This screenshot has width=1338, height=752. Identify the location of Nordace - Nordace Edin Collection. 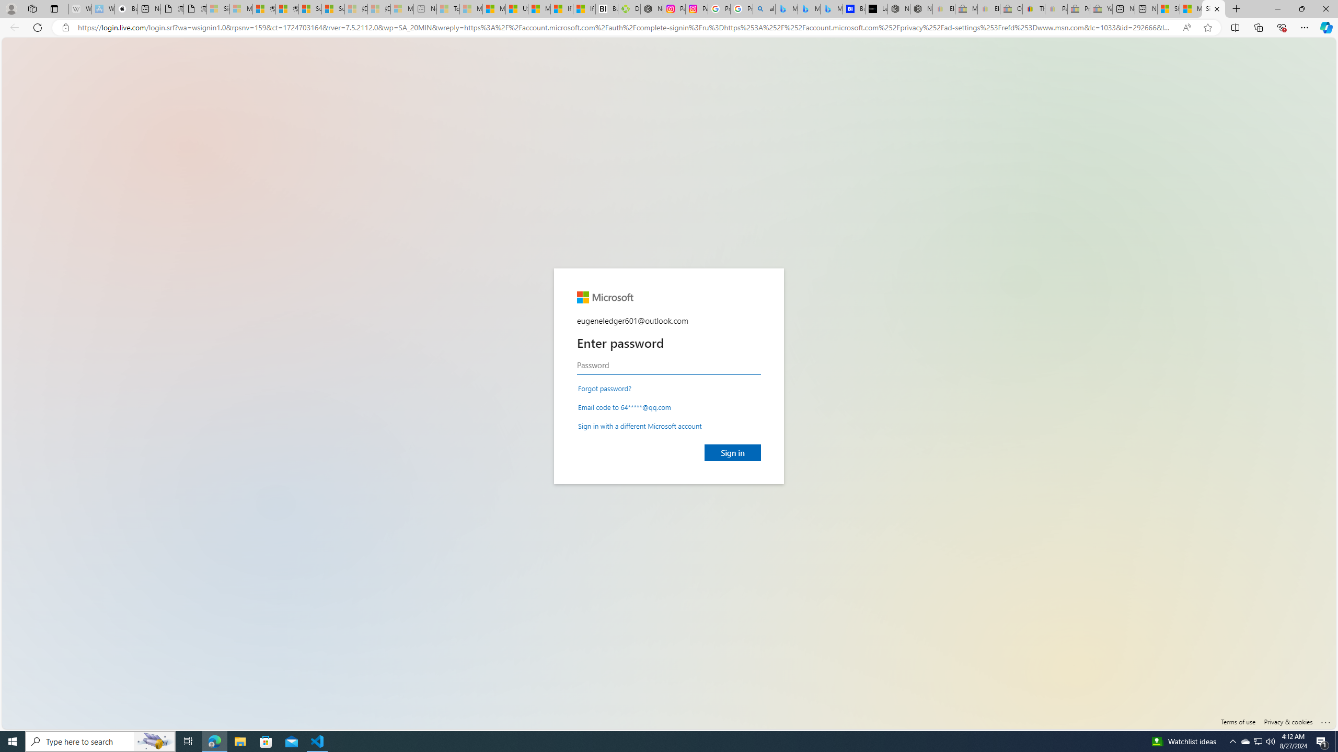
(651, 9).